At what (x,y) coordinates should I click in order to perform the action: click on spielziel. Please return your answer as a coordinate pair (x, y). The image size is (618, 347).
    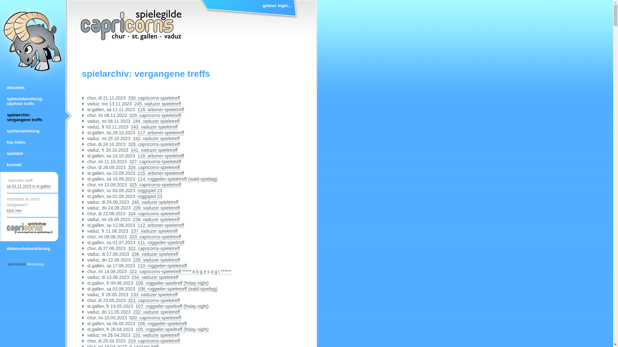
    Looking at the image, I should click on (33, 154).